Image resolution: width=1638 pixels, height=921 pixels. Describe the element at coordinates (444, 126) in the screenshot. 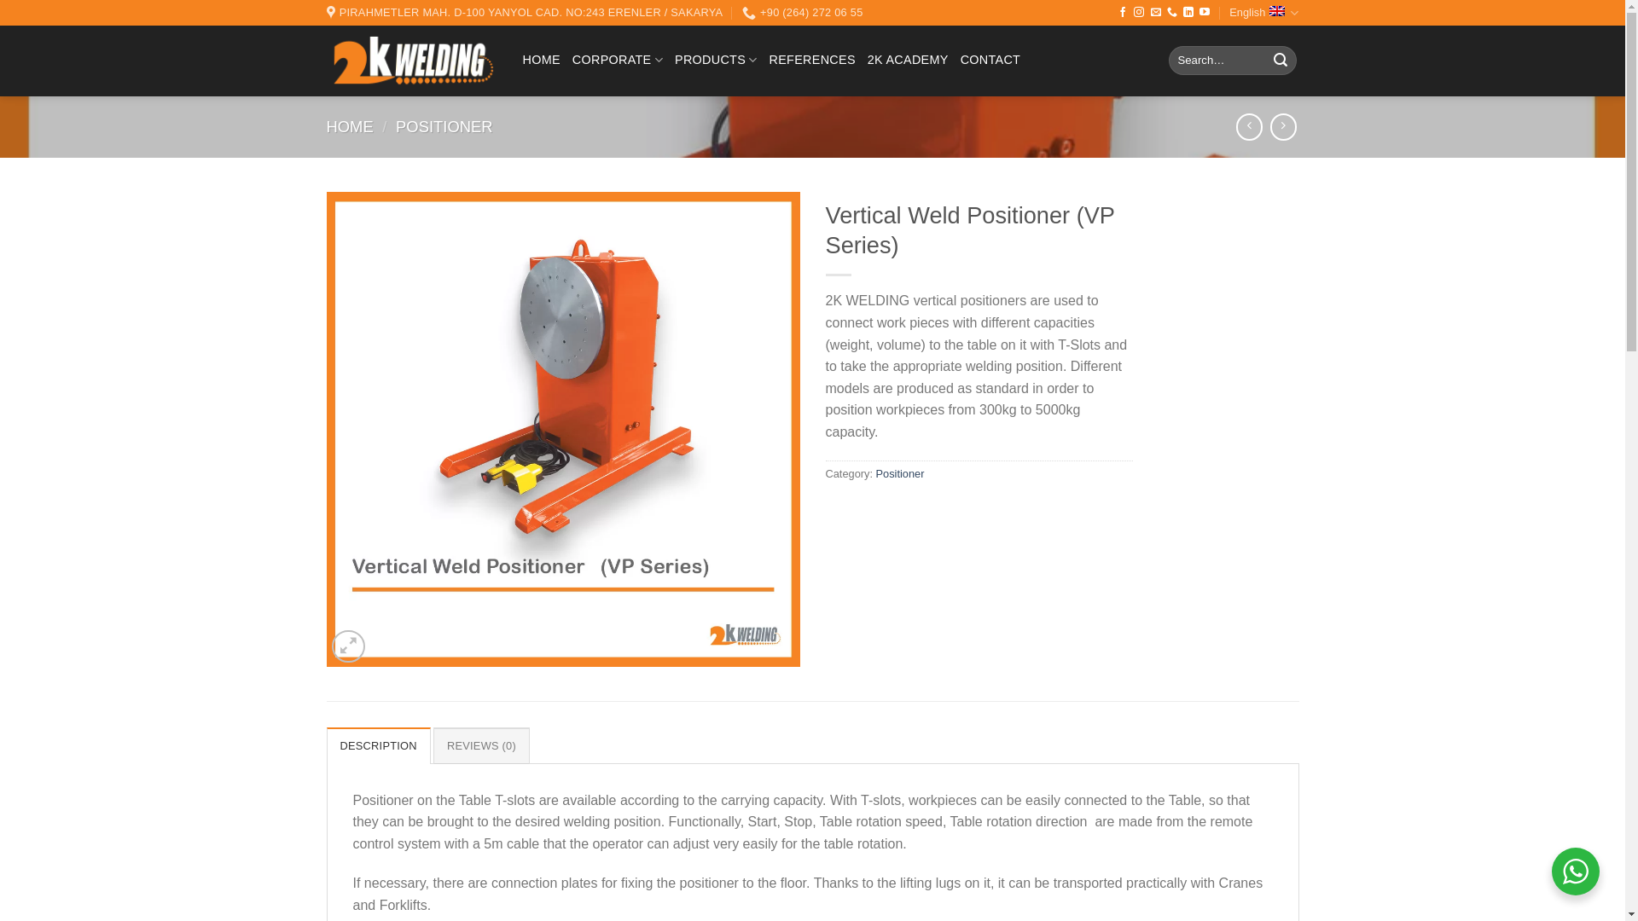

I see `POSITIONER` at that location.